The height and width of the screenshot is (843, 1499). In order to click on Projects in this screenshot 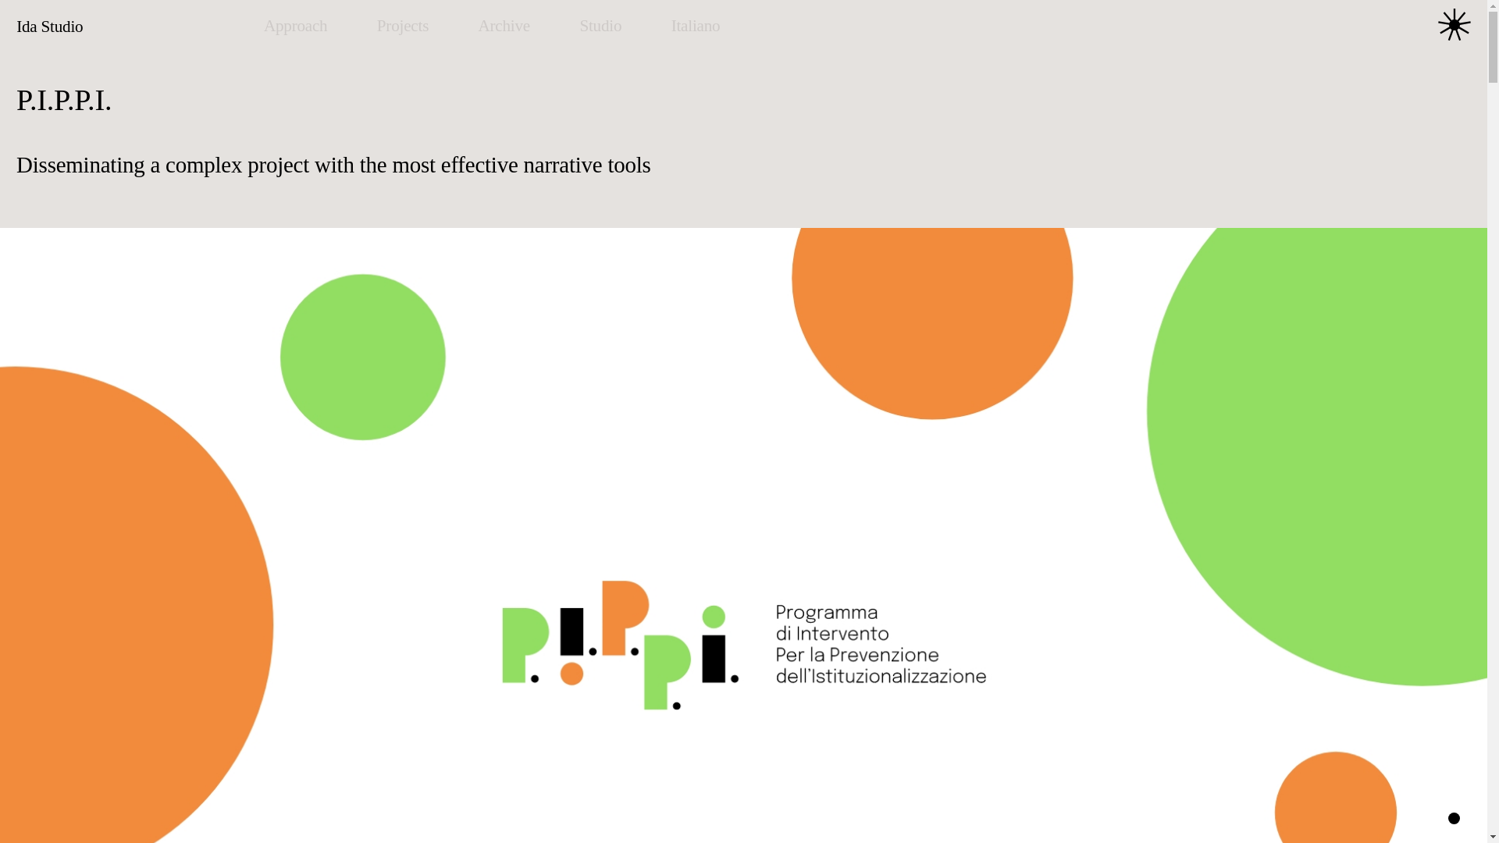, I will do `click(403, 26)`.